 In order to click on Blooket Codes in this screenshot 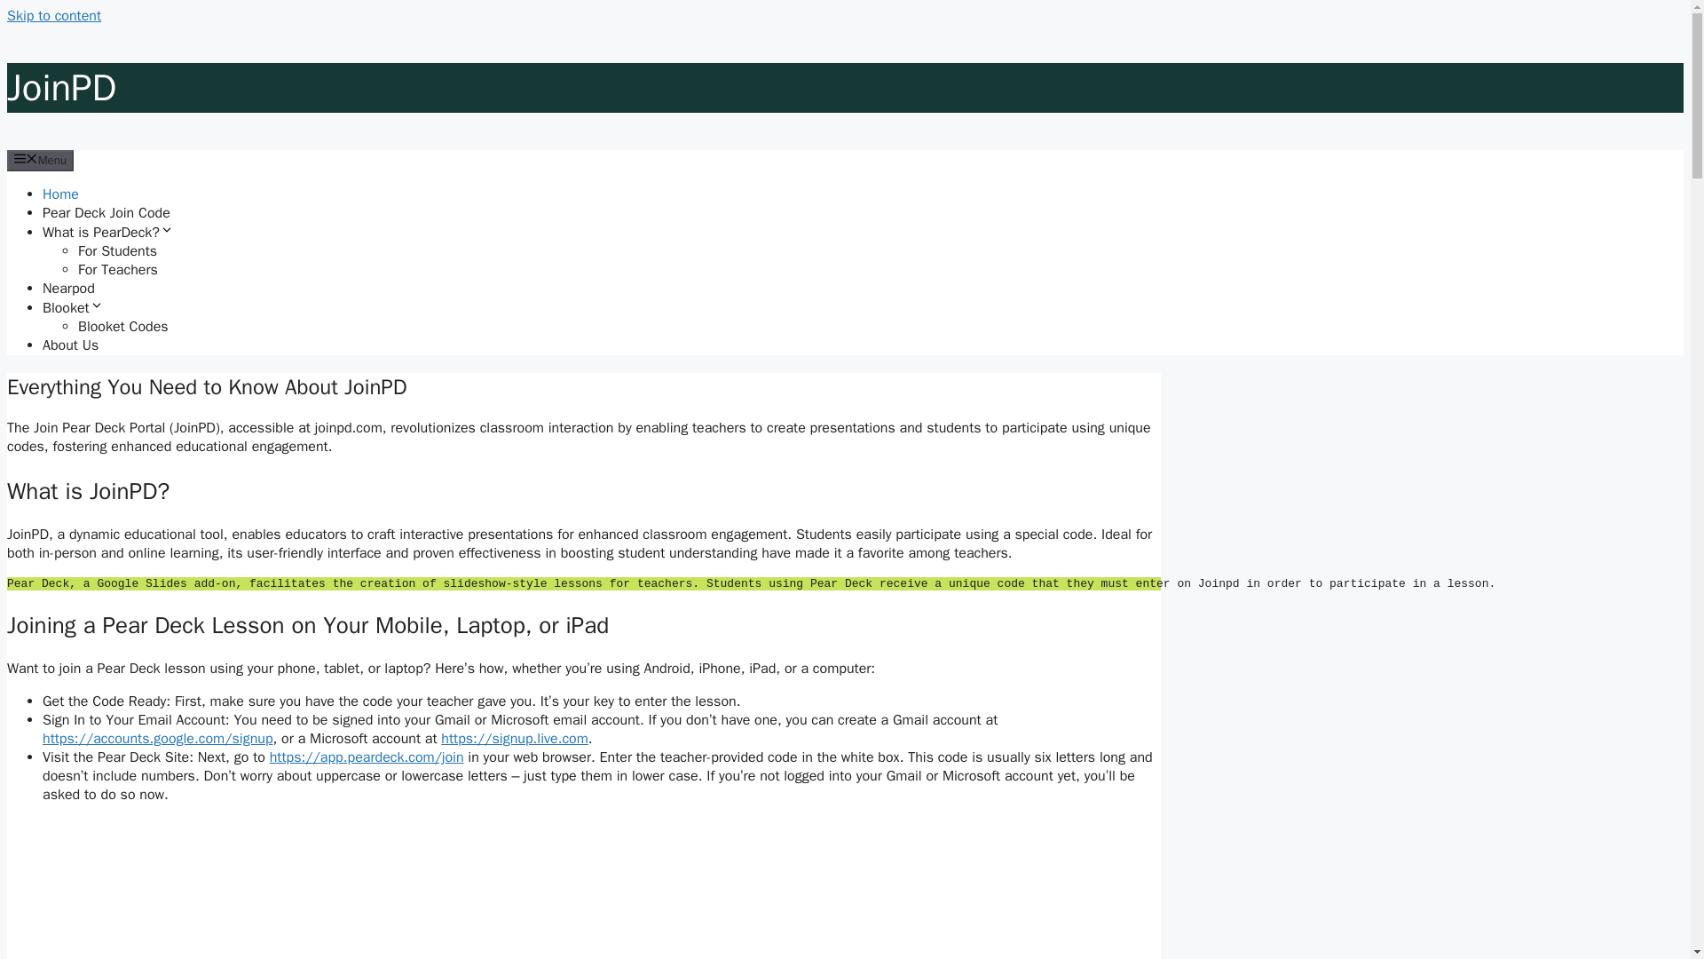, I will do `click(123, 327)`.